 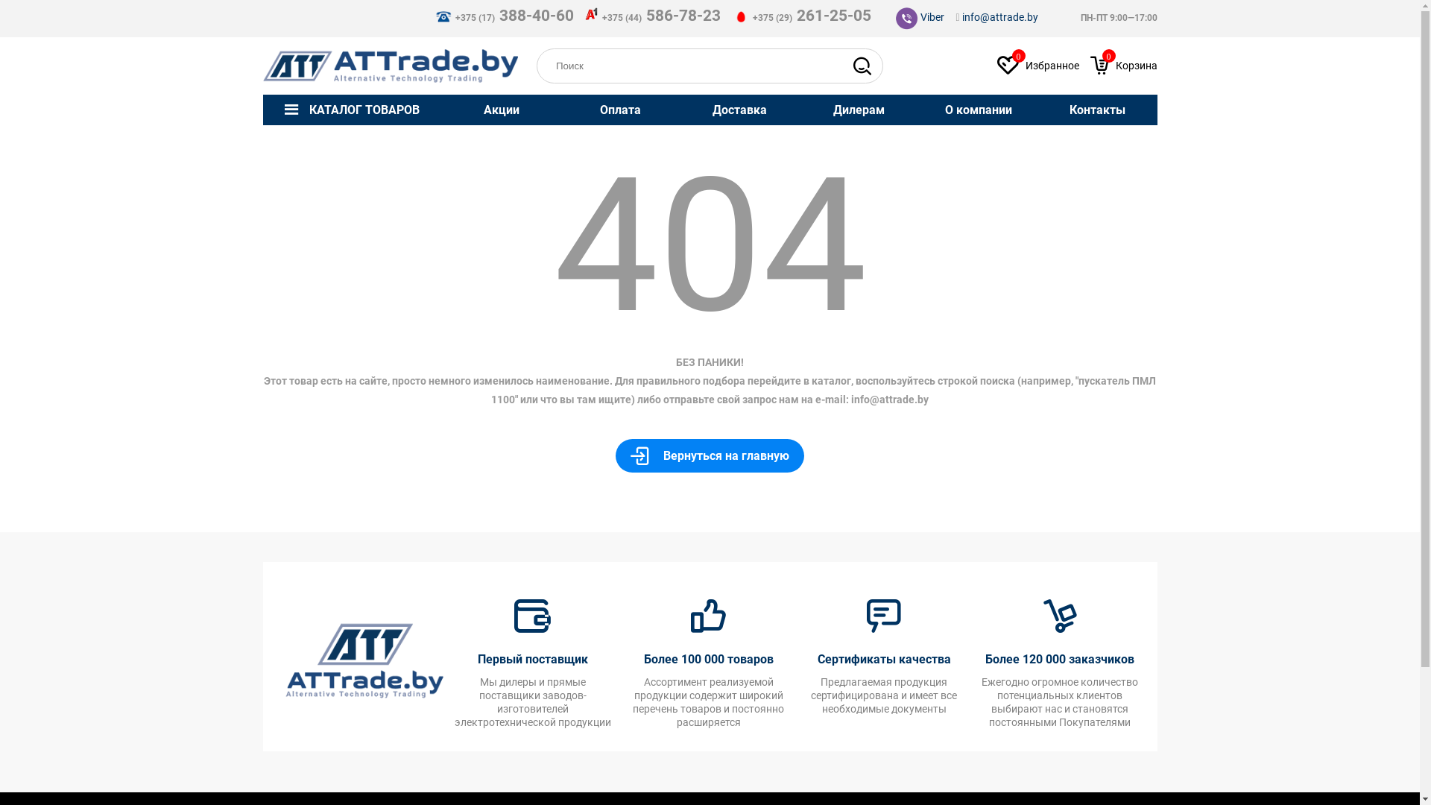 I want to click on info@attrade.by, so click(x=999, y=17).